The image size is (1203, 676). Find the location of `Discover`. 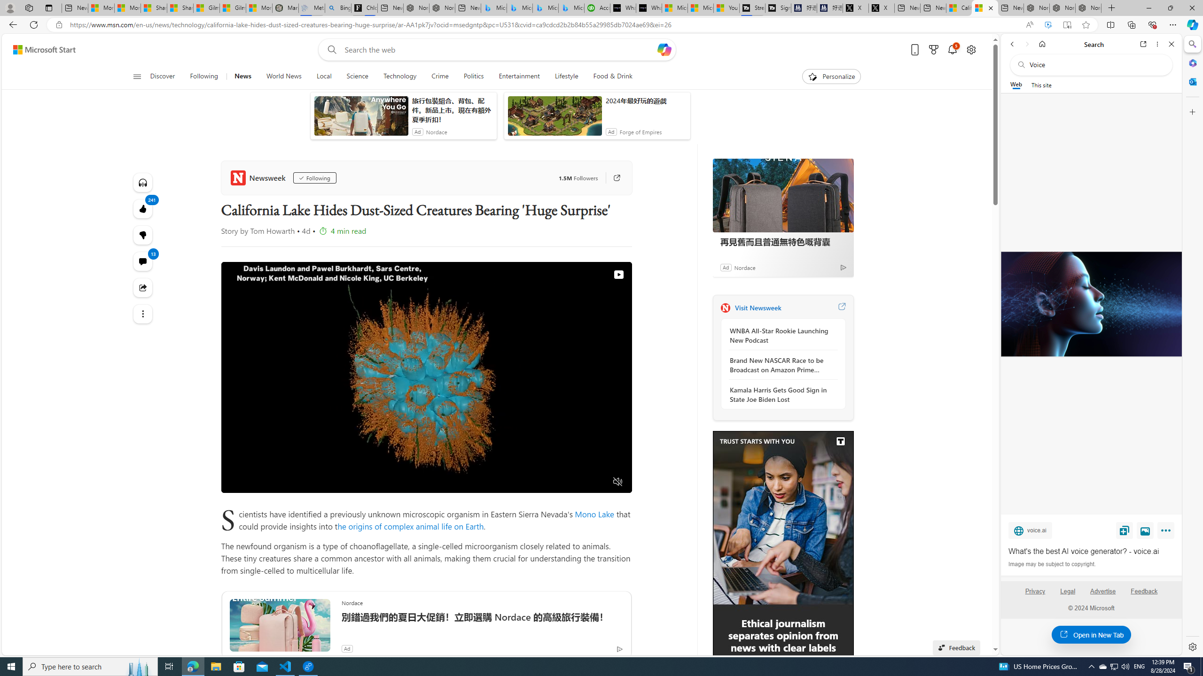

Discover is located at coordinates (166, 77).